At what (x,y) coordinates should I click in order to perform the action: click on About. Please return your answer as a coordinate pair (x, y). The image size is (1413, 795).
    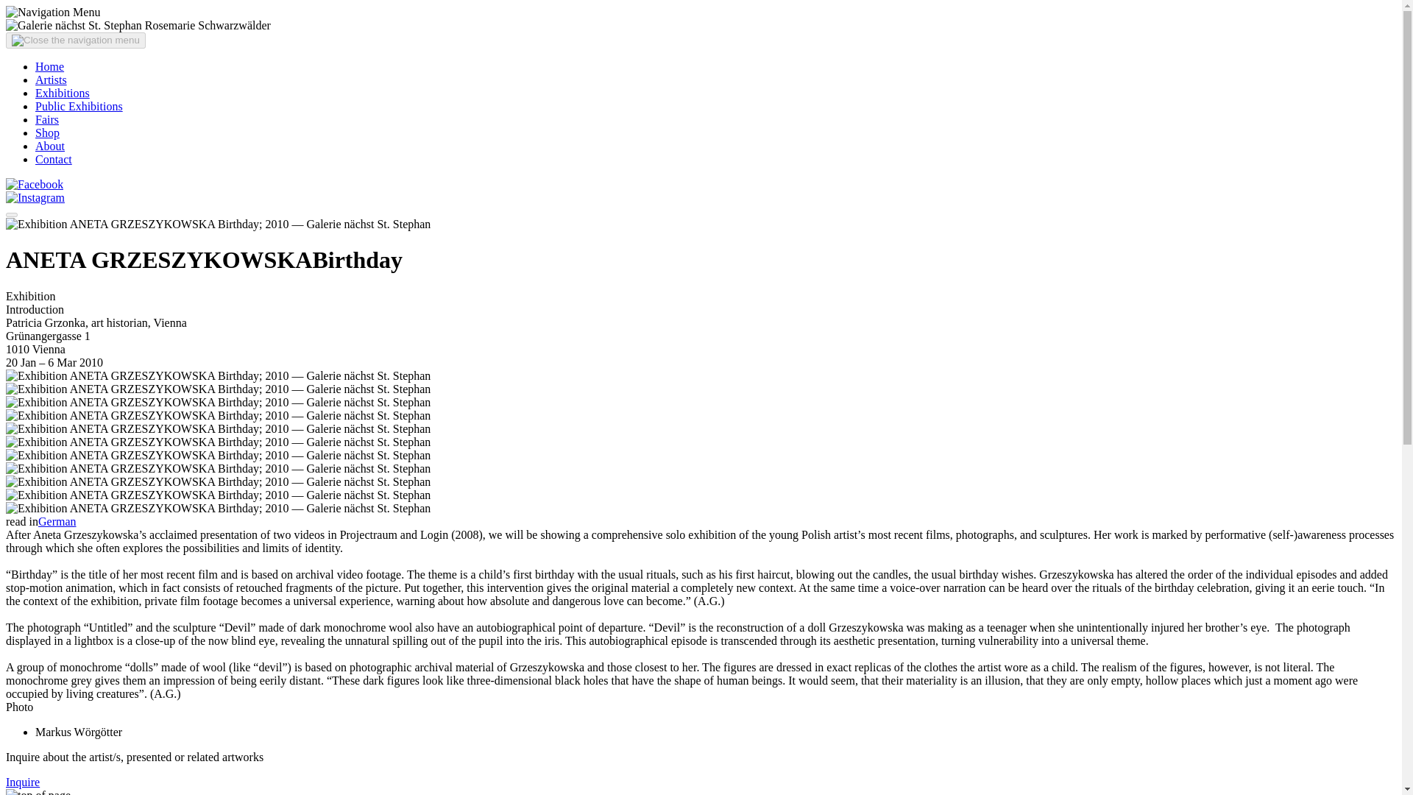
    Looking at the image, I should click on (50, 146).